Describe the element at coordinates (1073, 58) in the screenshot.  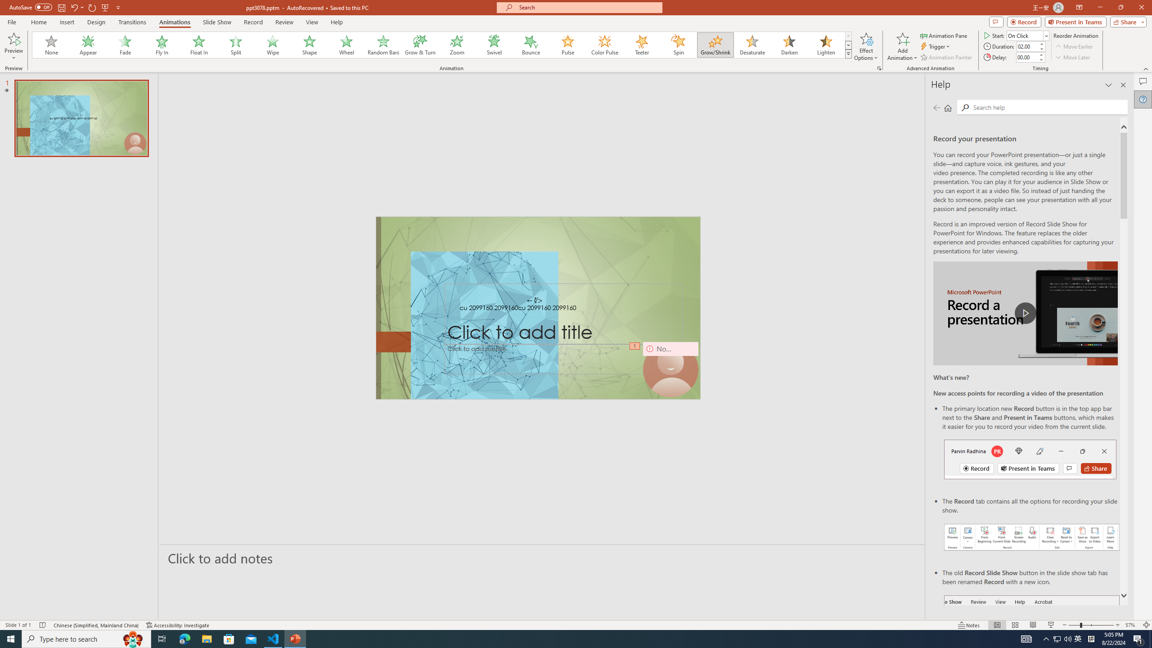
I see `Move Later` at that location.